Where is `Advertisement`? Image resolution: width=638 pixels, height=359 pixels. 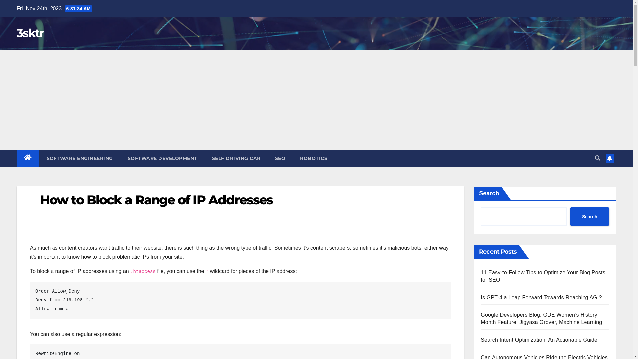 Advertisement is located at coordinates (316, 100).